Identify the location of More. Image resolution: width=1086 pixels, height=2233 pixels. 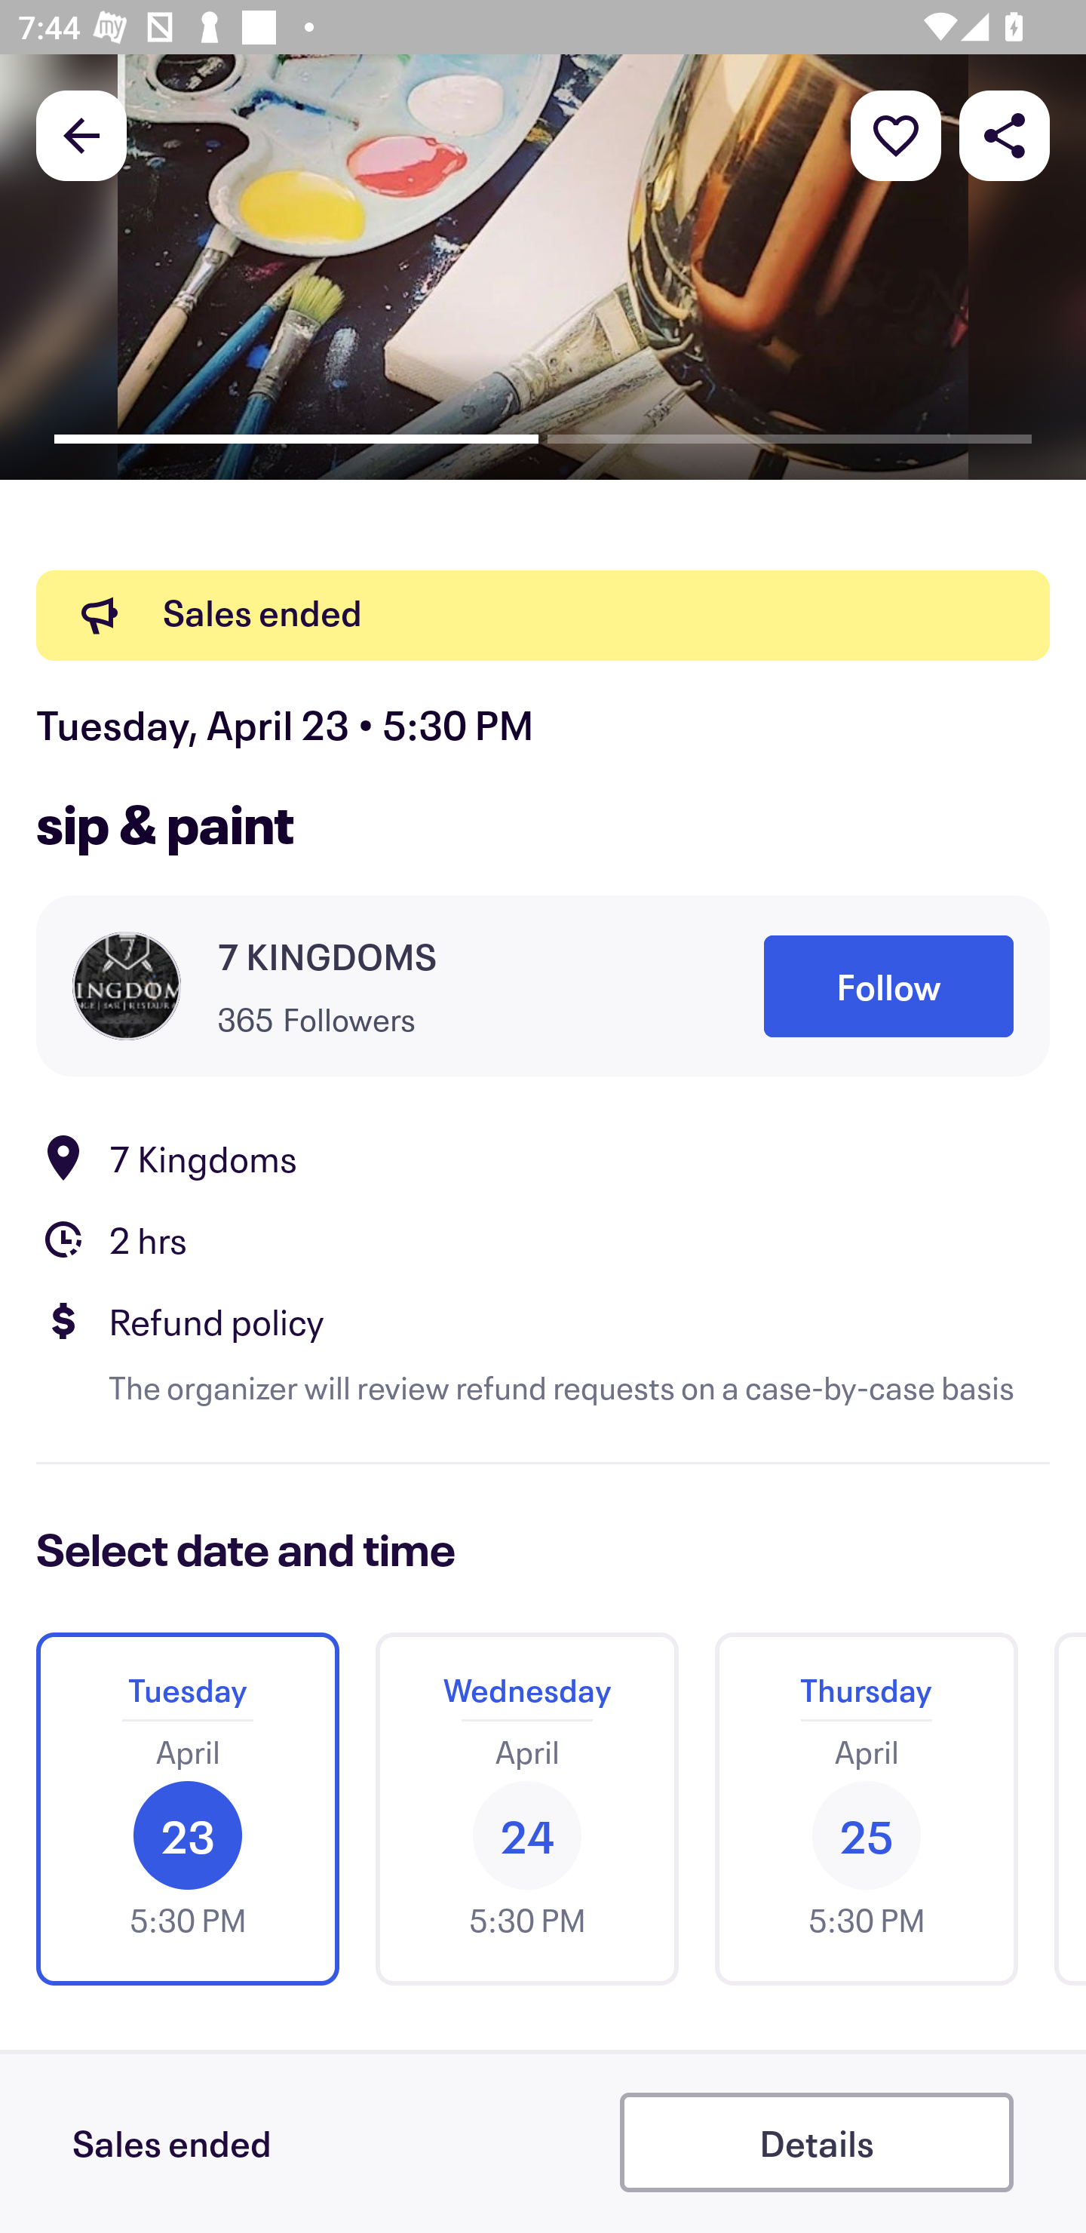
(896, 134).